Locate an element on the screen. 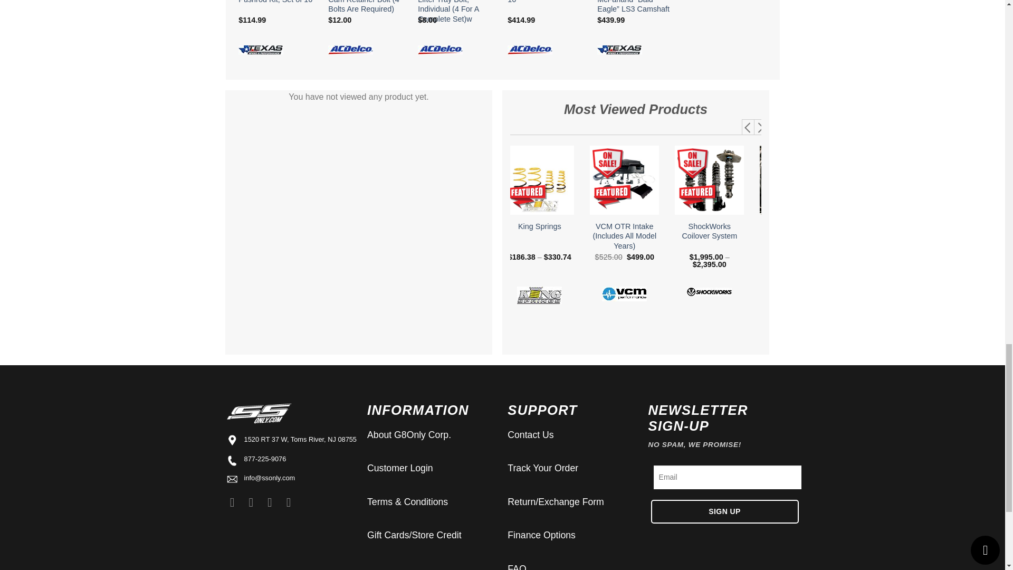  KING Springs is located at coordinates (539, 295).